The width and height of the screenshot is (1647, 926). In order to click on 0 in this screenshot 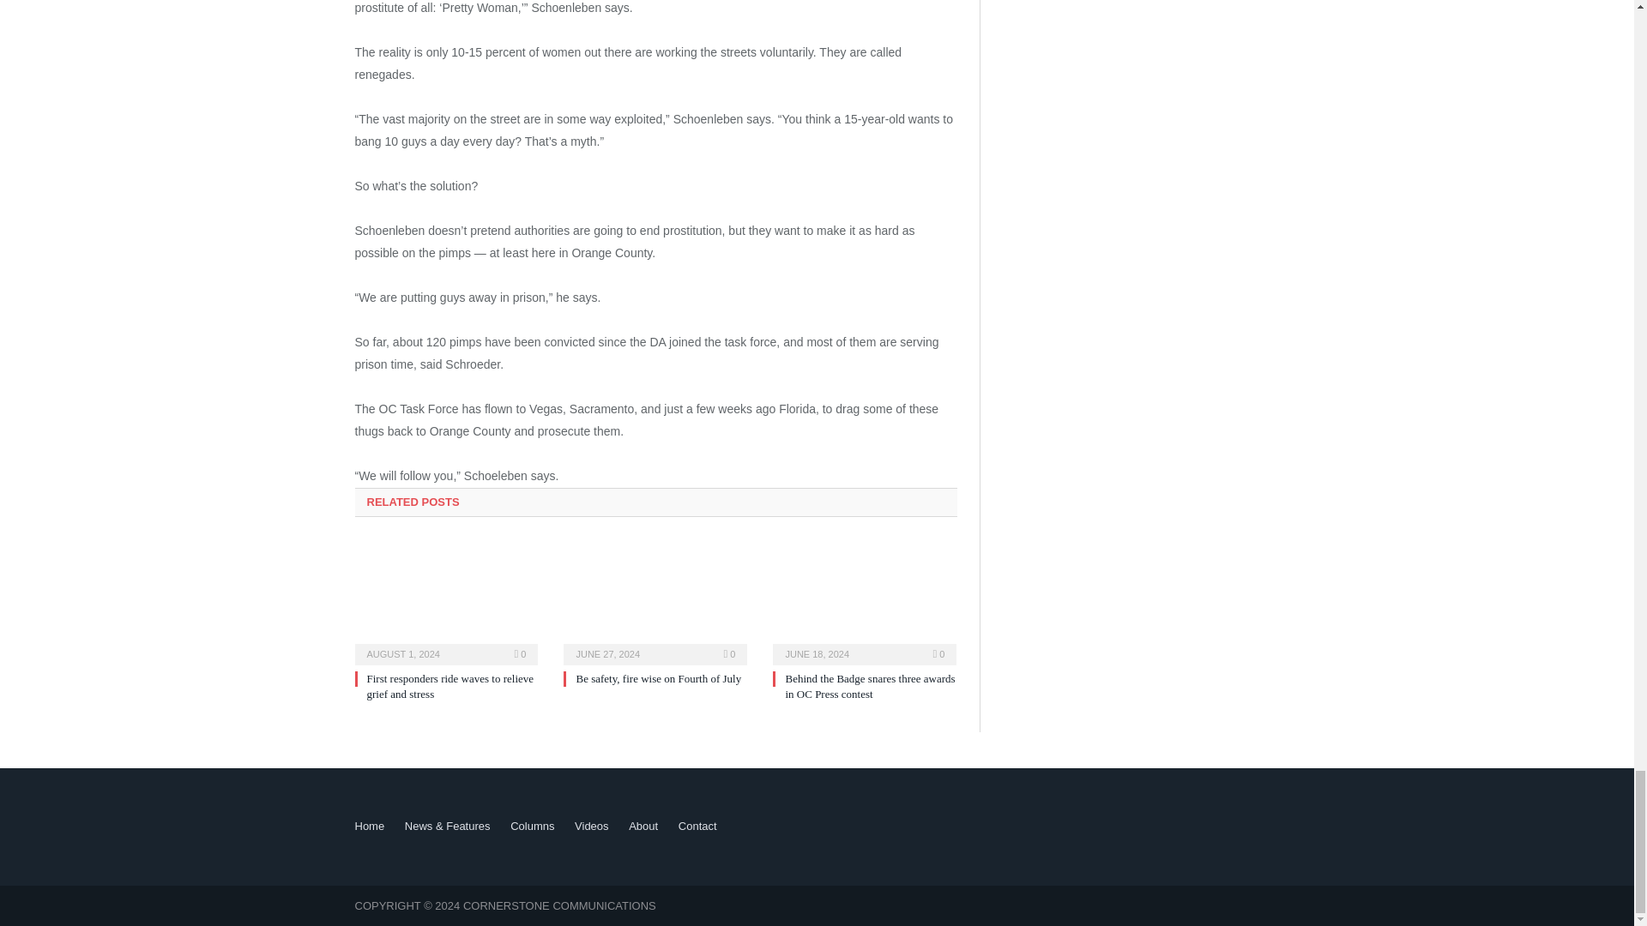, I will do `click(520, 653)`.